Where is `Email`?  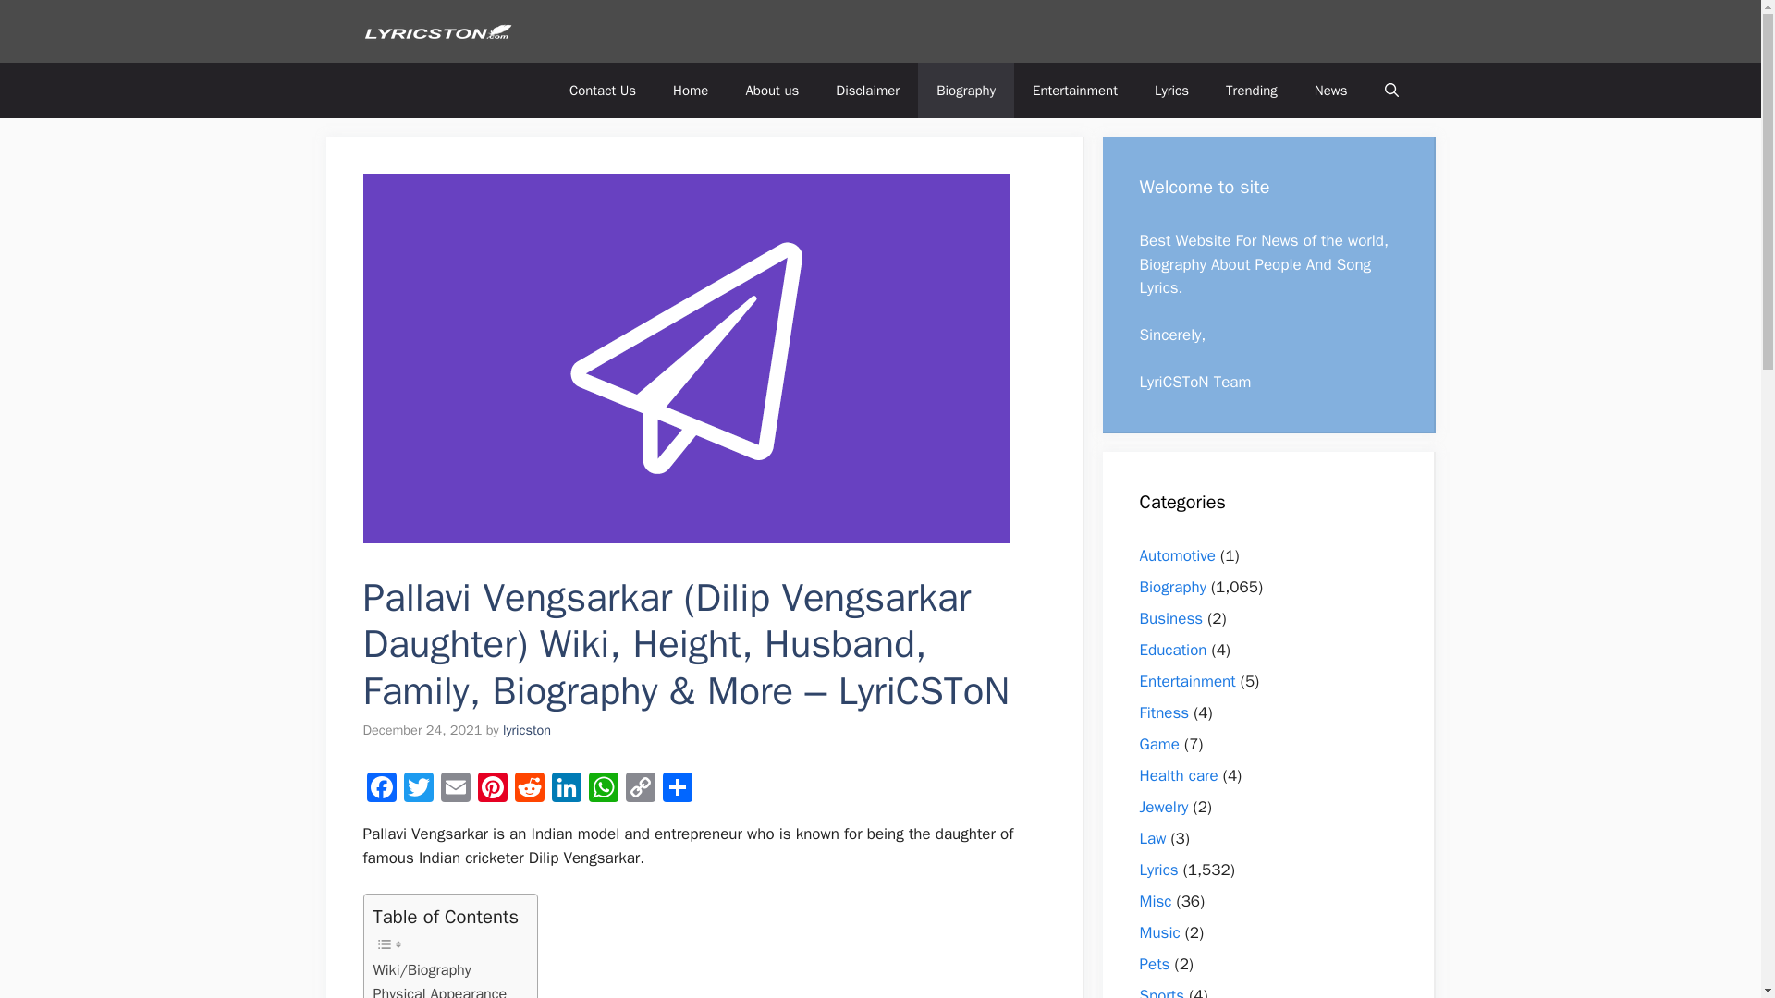 Email is located at coordinates (455, 789).